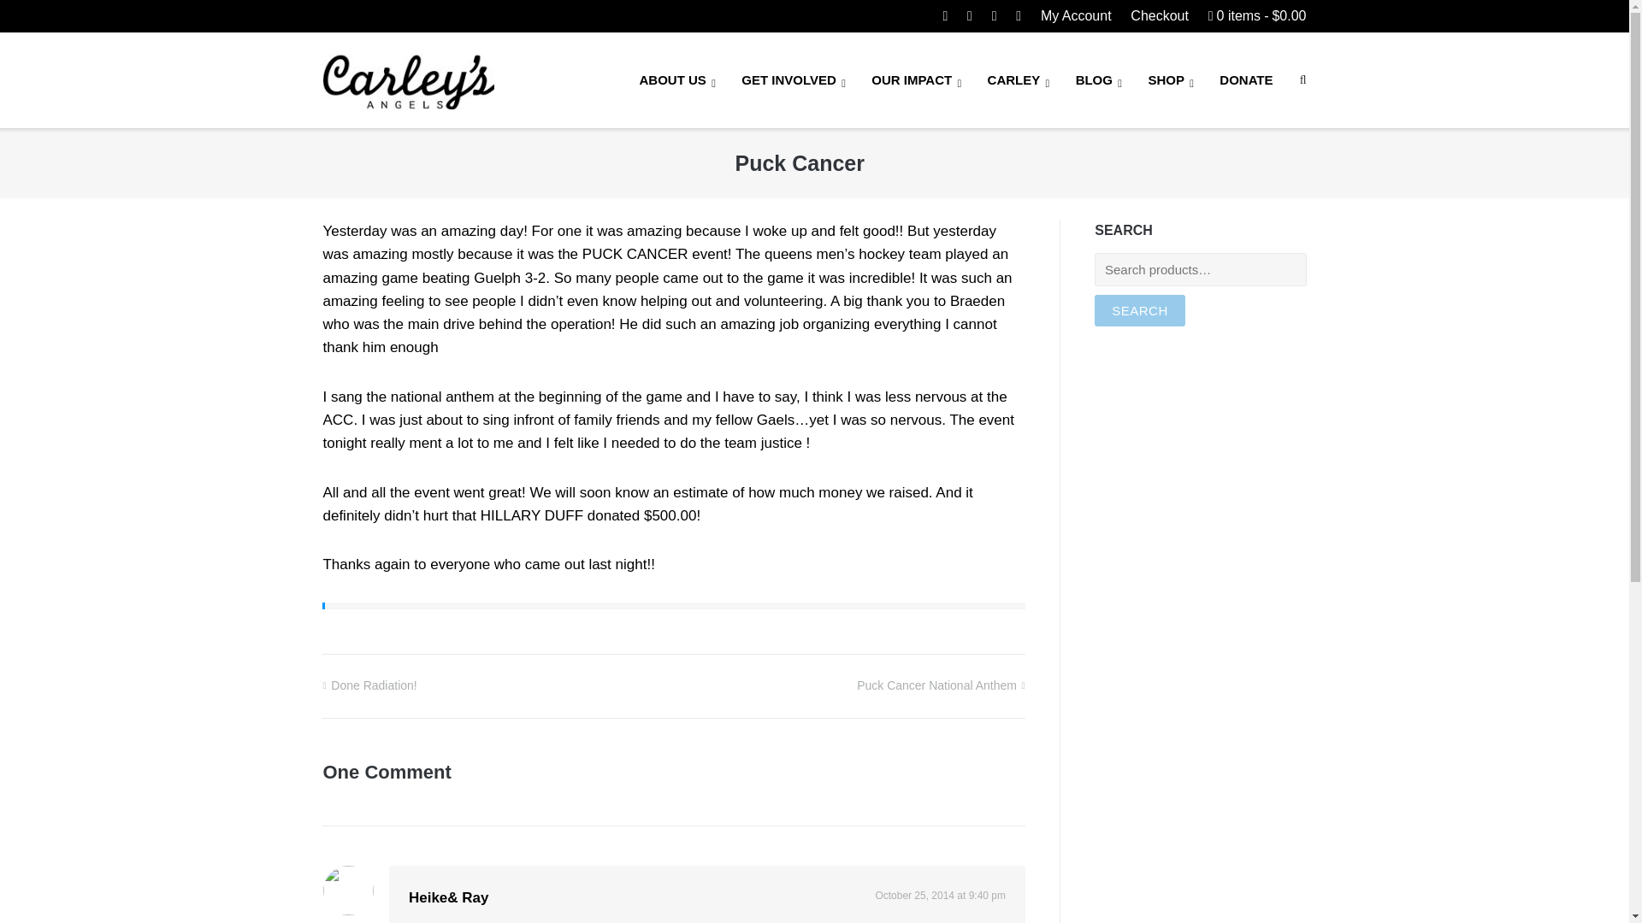  Describe the element at coordinates (1076, 15) in the screenshot. I see `My Account` at that location.